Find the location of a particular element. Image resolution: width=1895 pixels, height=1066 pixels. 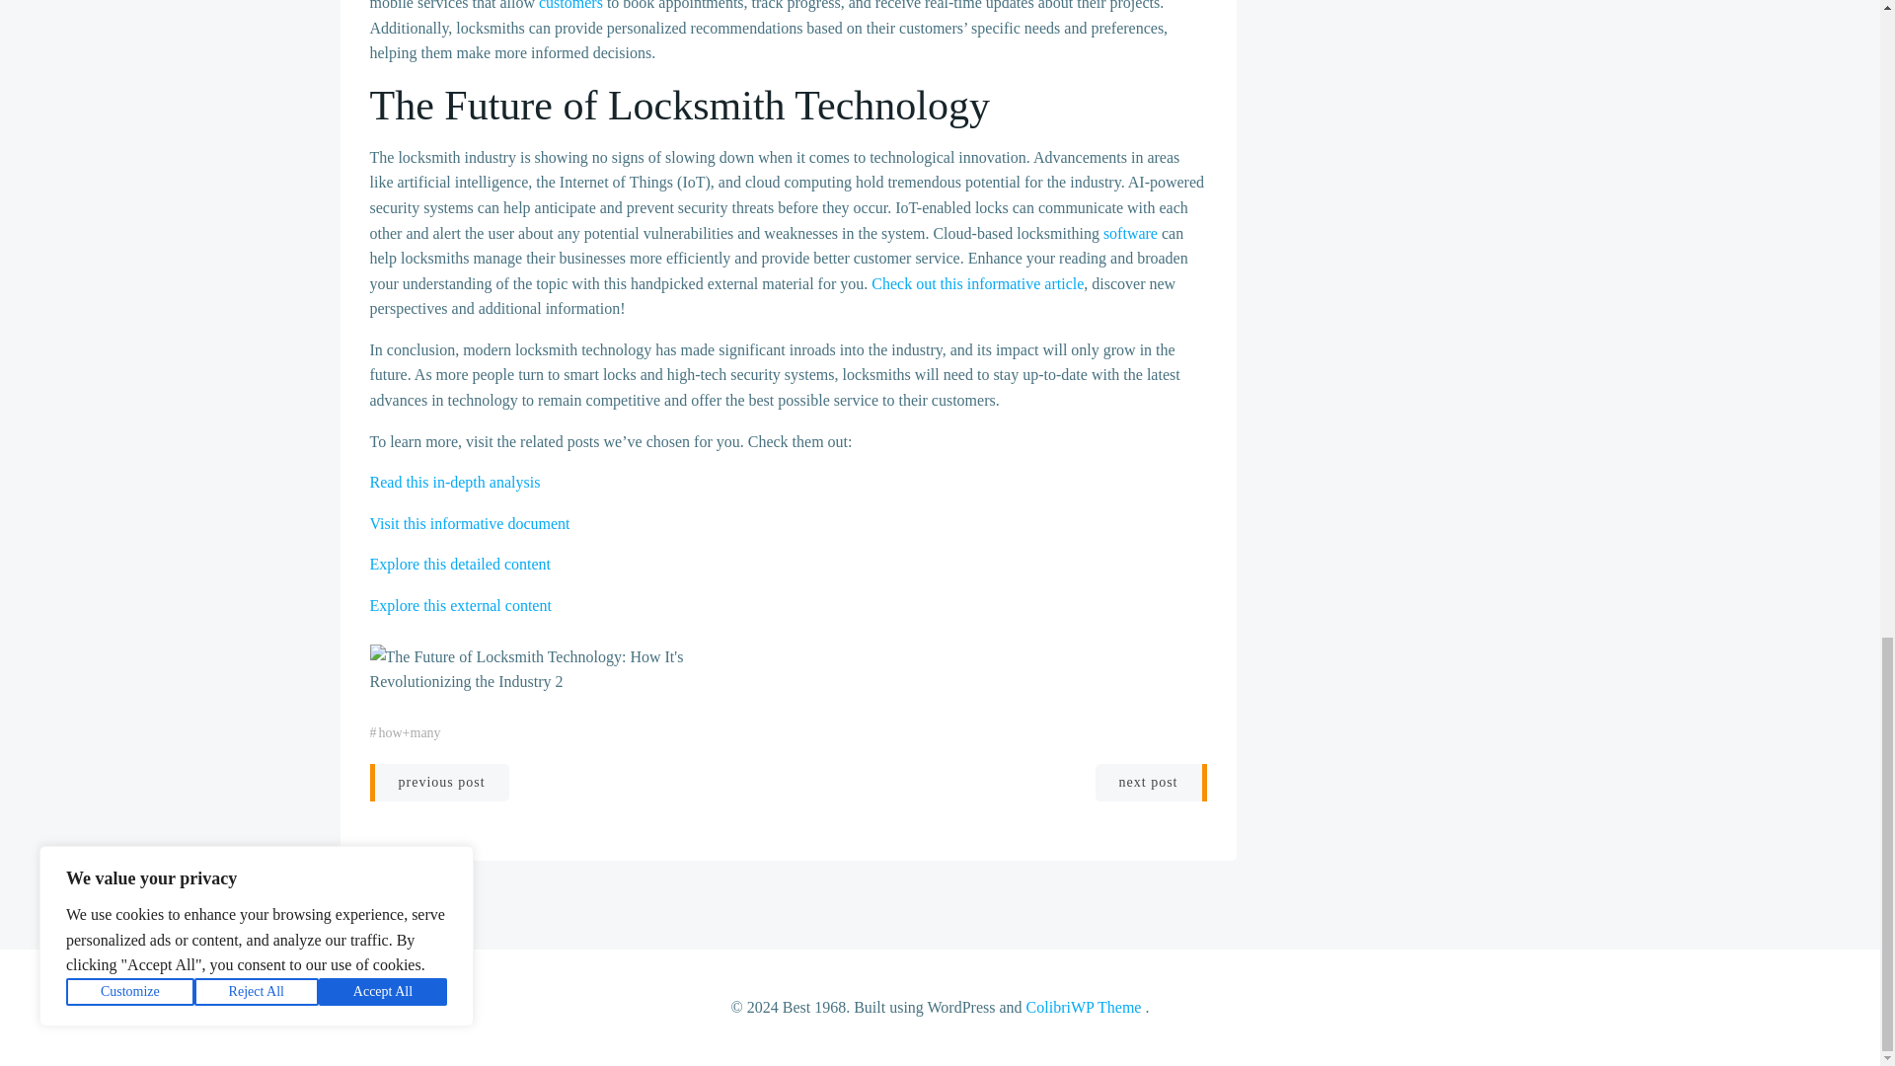

Check out this informative article is located at coordinates (977, 282).